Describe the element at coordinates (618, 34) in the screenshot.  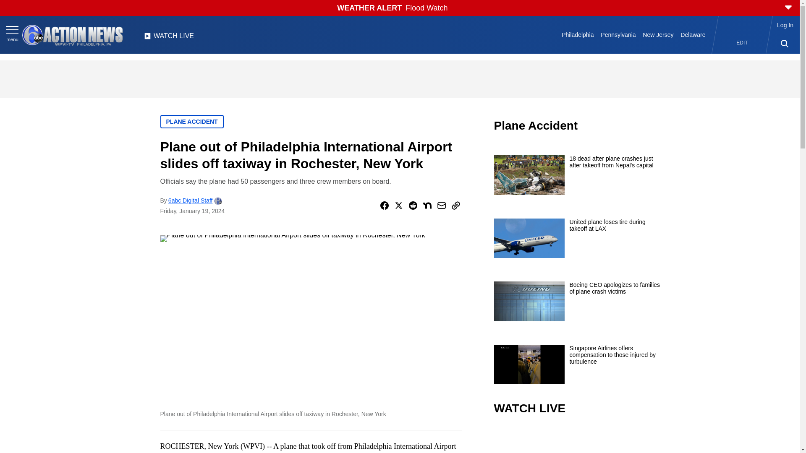
I see `Pennsylvania` at that location.